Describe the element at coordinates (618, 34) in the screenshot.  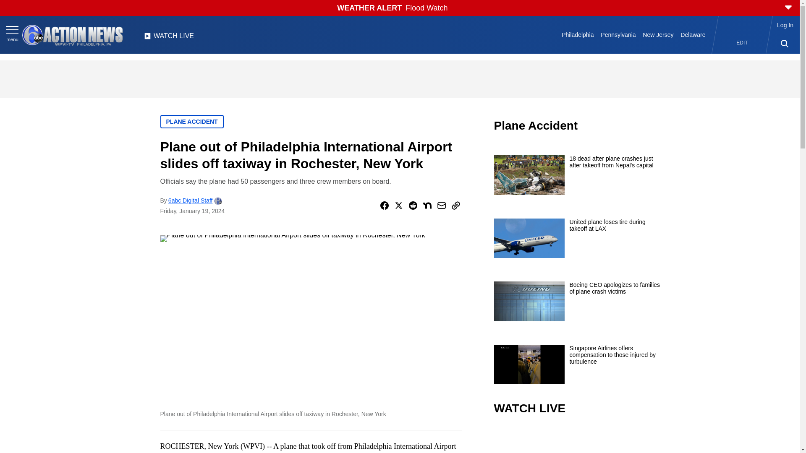
I see `Pennsylvania` at that location.